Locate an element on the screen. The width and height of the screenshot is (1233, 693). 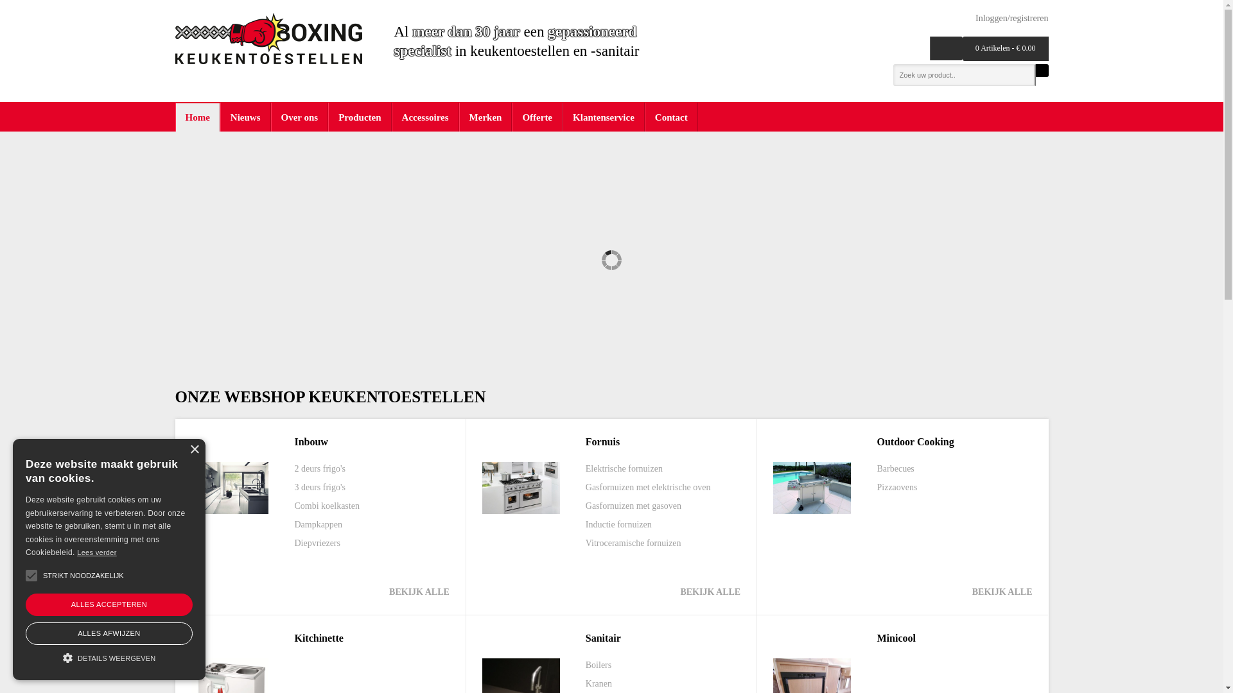
Accessoires is located at coordinates (425, 117).